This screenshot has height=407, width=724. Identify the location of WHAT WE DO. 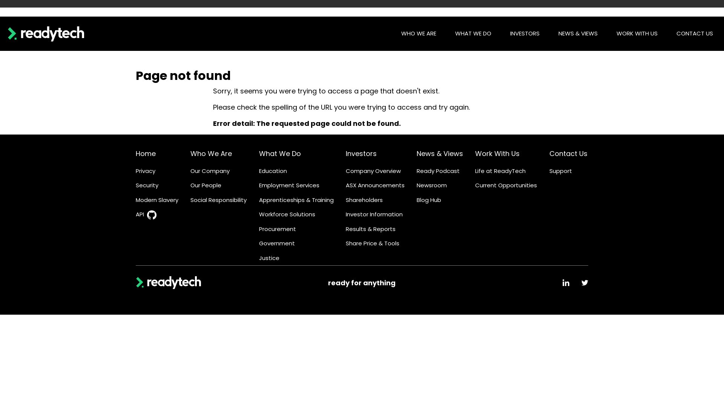
(473, 34).